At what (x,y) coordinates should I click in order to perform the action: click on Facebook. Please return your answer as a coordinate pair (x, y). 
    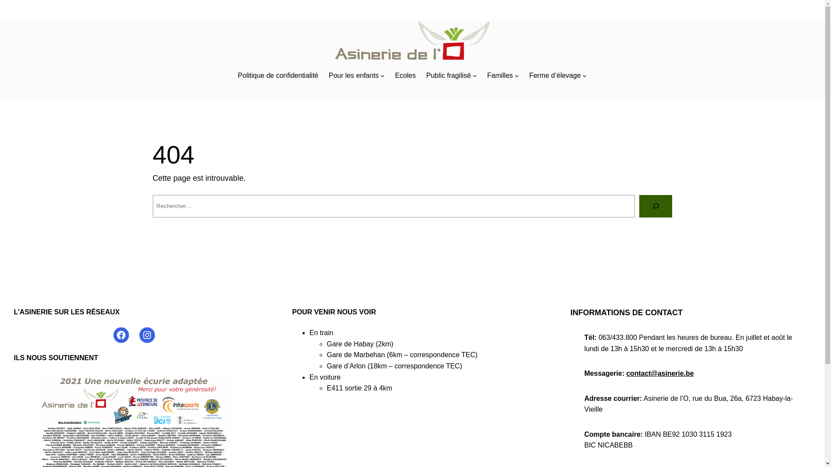
    Looking at the image, I should click on (121, 335).